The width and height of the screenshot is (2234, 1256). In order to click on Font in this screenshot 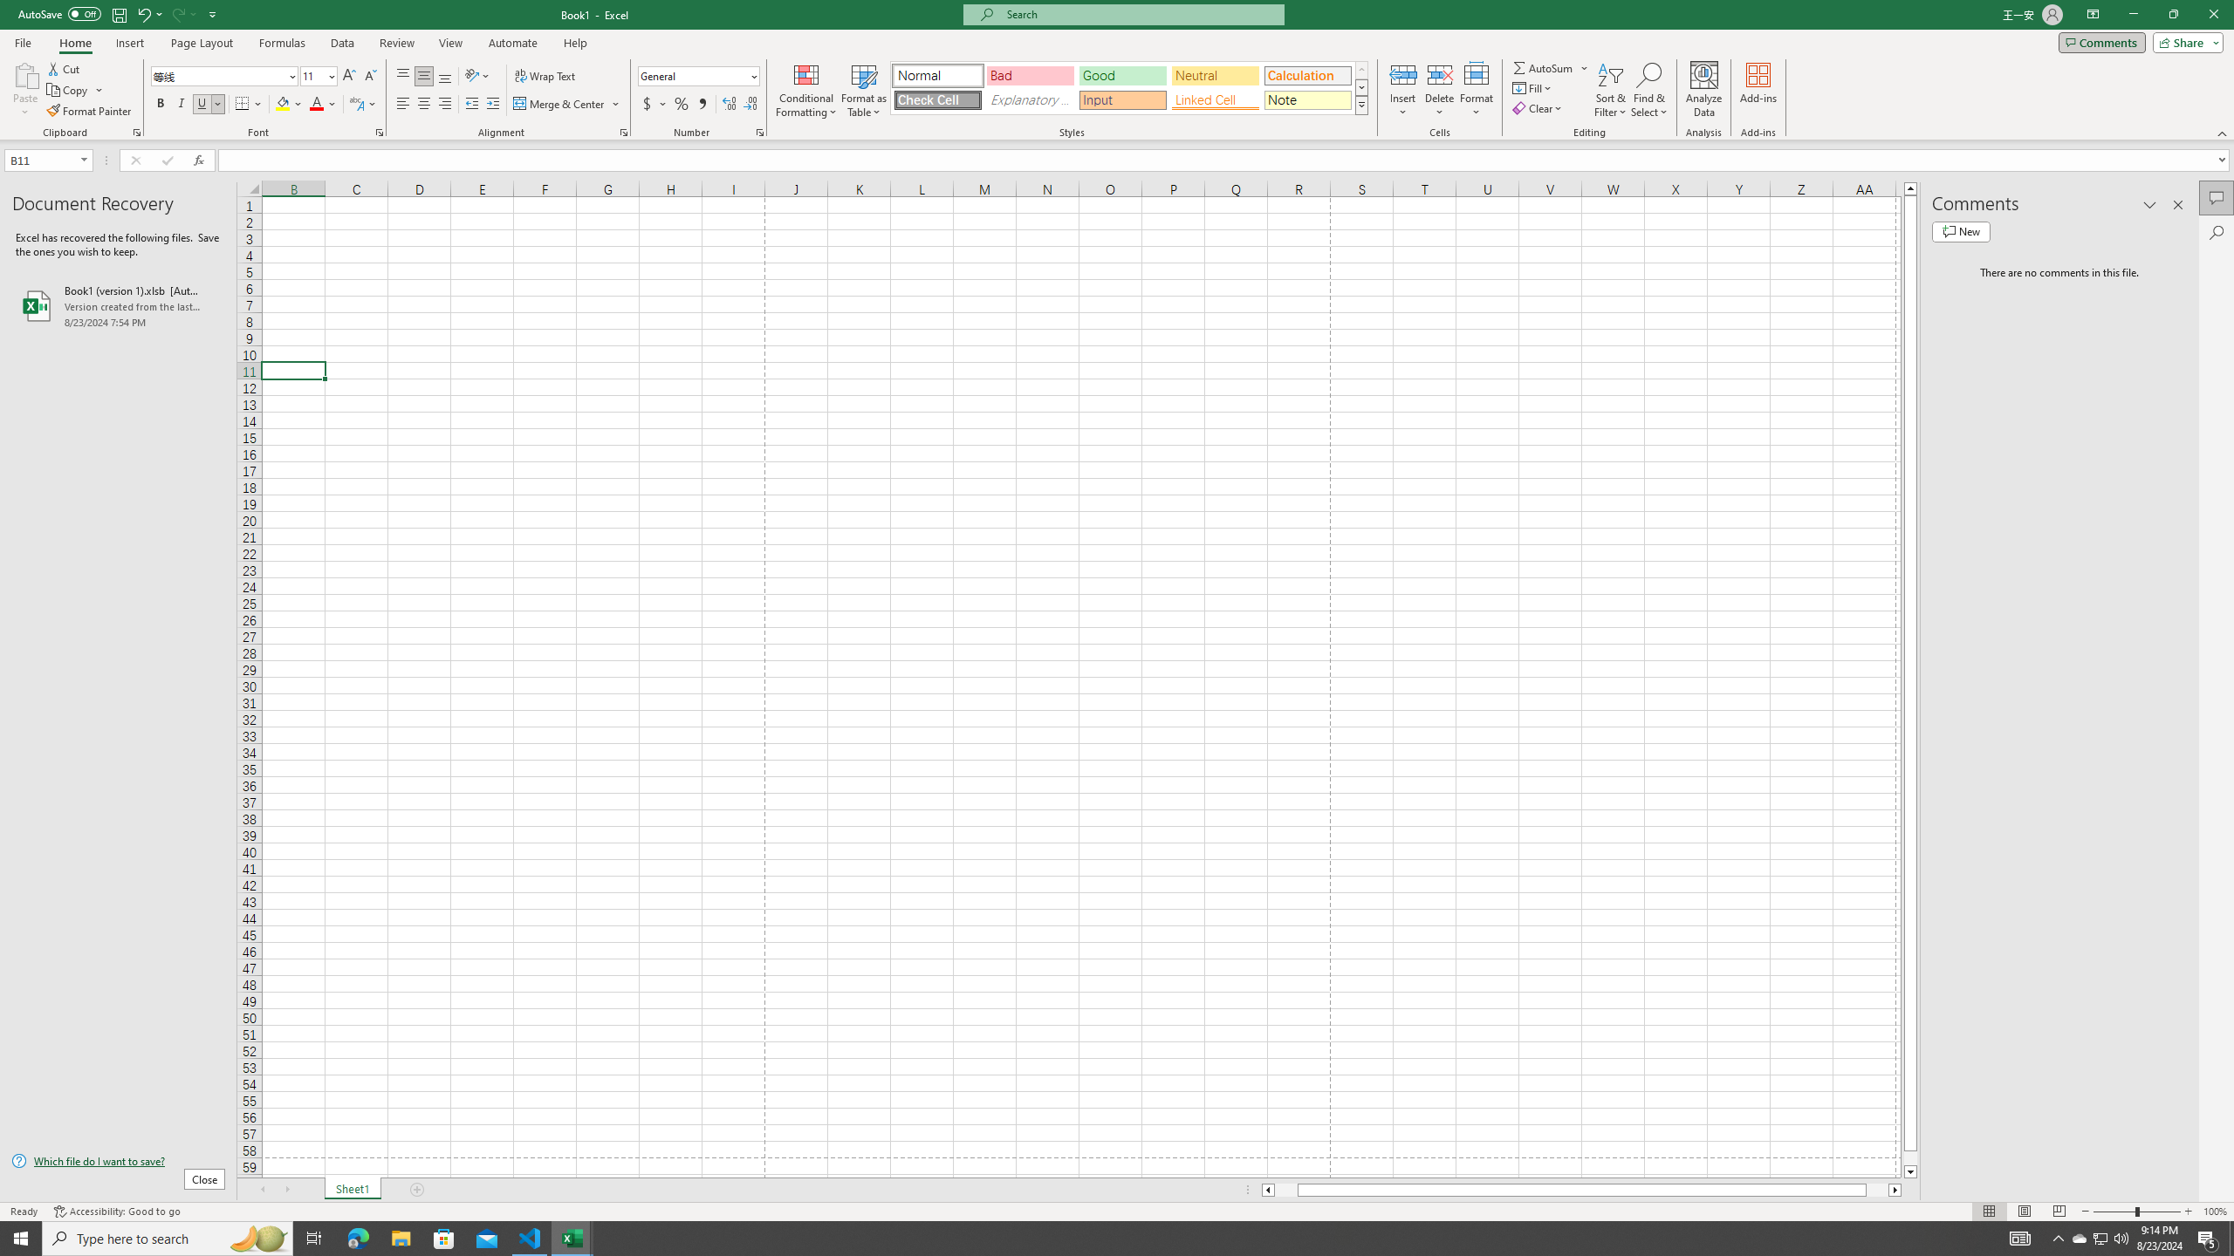, I will do `click(218, 75)`.